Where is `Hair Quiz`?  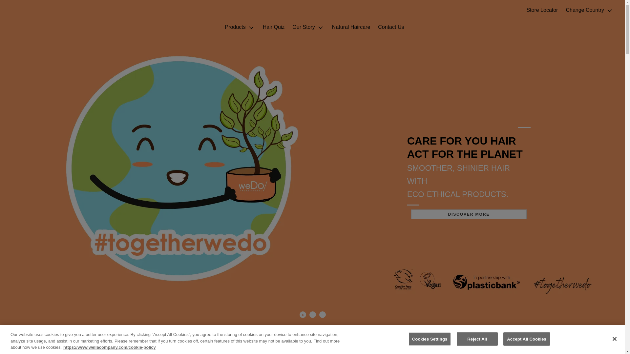
Hair Quiz is located at coordinates (274, 27).